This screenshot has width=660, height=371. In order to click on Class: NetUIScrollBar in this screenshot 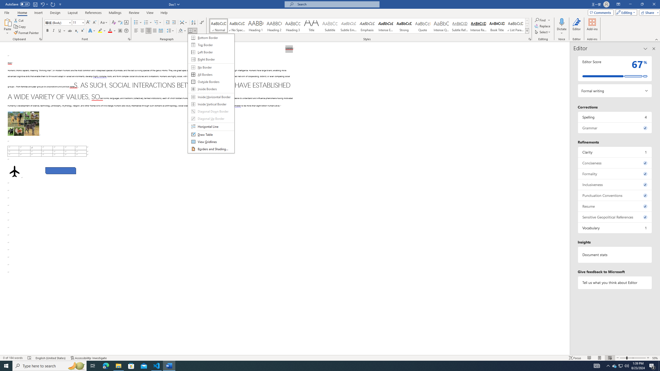, I will do `click(567, 198)`.